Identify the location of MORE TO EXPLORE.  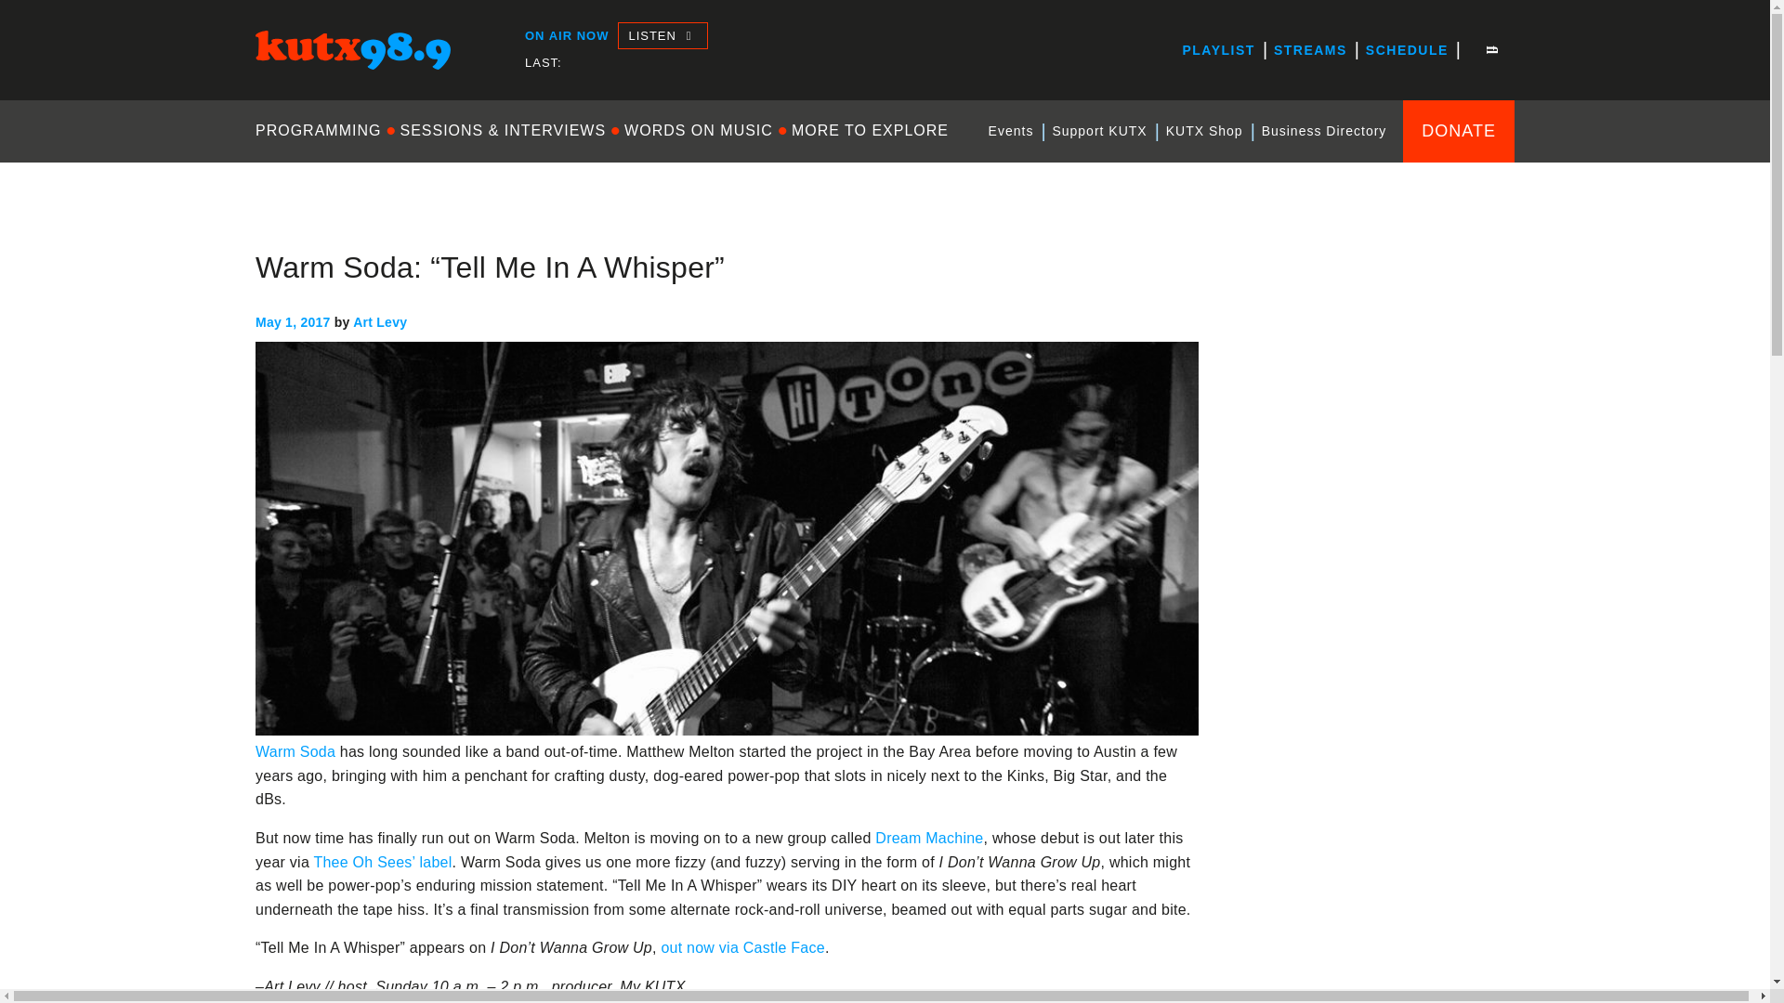
(870, 130).